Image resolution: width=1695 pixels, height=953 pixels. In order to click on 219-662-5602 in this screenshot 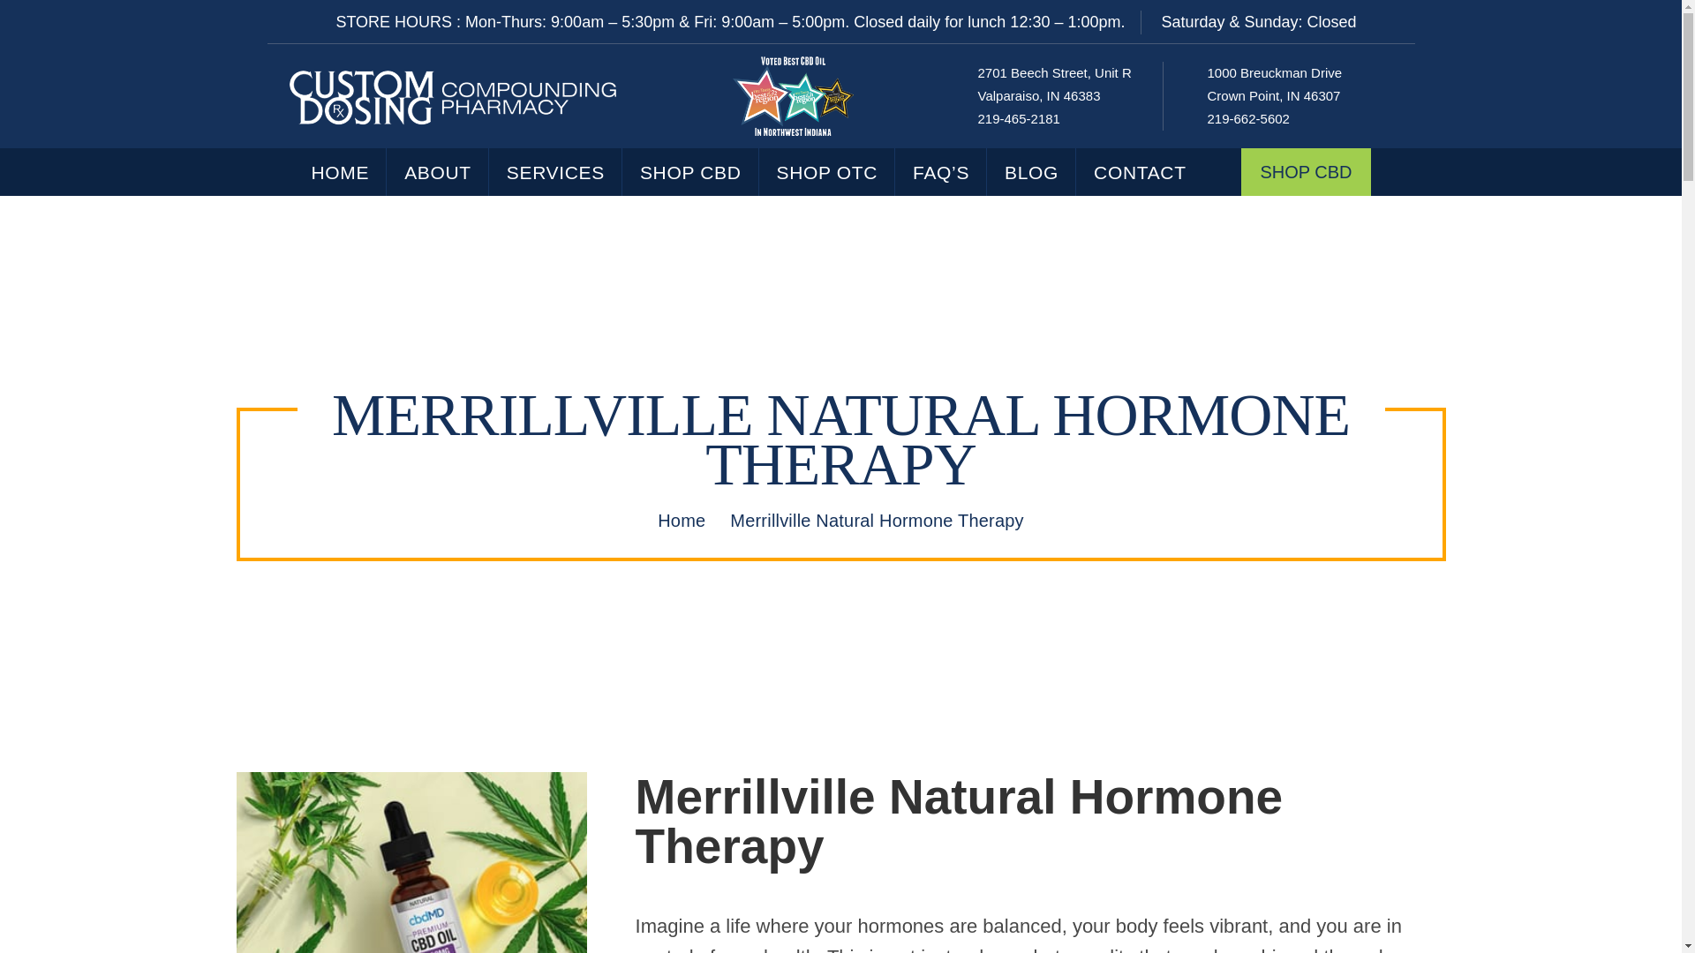, I will do `click(1248, 118)`.